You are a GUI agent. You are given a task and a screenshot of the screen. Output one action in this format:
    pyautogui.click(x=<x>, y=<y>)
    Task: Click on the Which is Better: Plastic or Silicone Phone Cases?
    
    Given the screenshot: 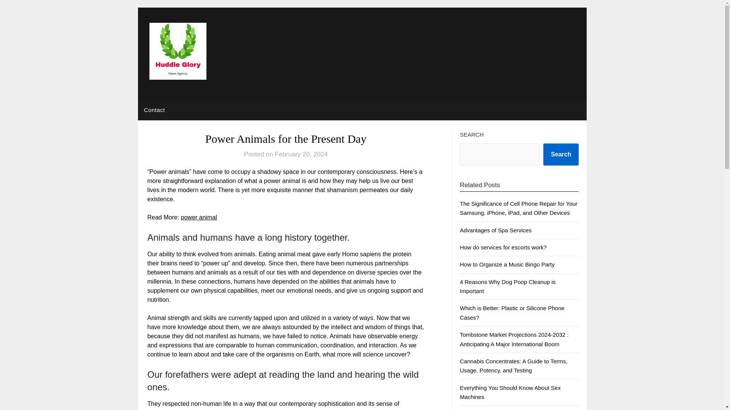 What is the action you would take?
    pyautogui.click(x=512, y=312)
    